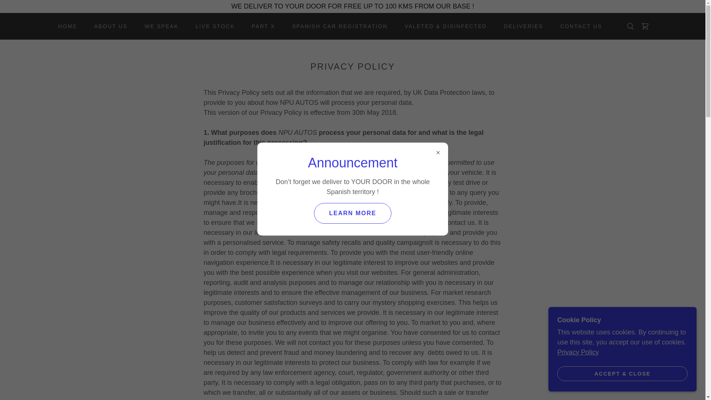 Image resolution: width=711 pixels, height=400 pixels. I want to click on ABOUT US, so click(108, 26).